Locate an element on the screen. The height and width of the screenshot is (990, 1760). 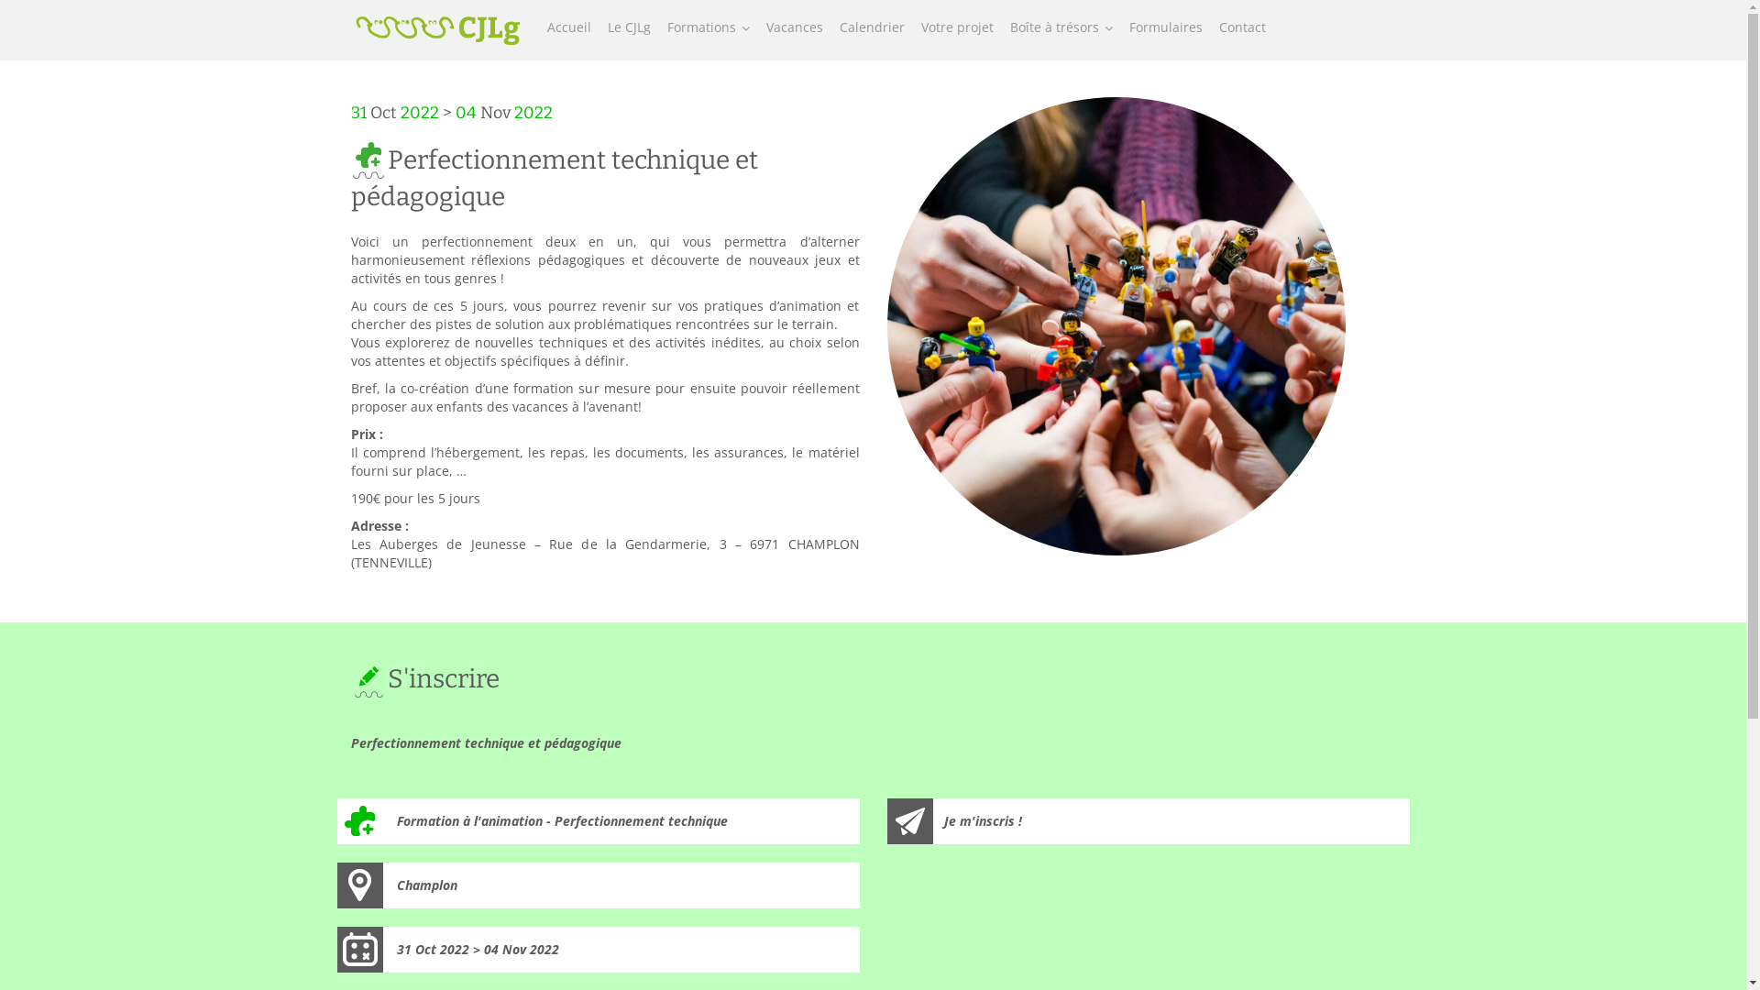
Je m'inscris ! is located at coordinates (1149, 821).